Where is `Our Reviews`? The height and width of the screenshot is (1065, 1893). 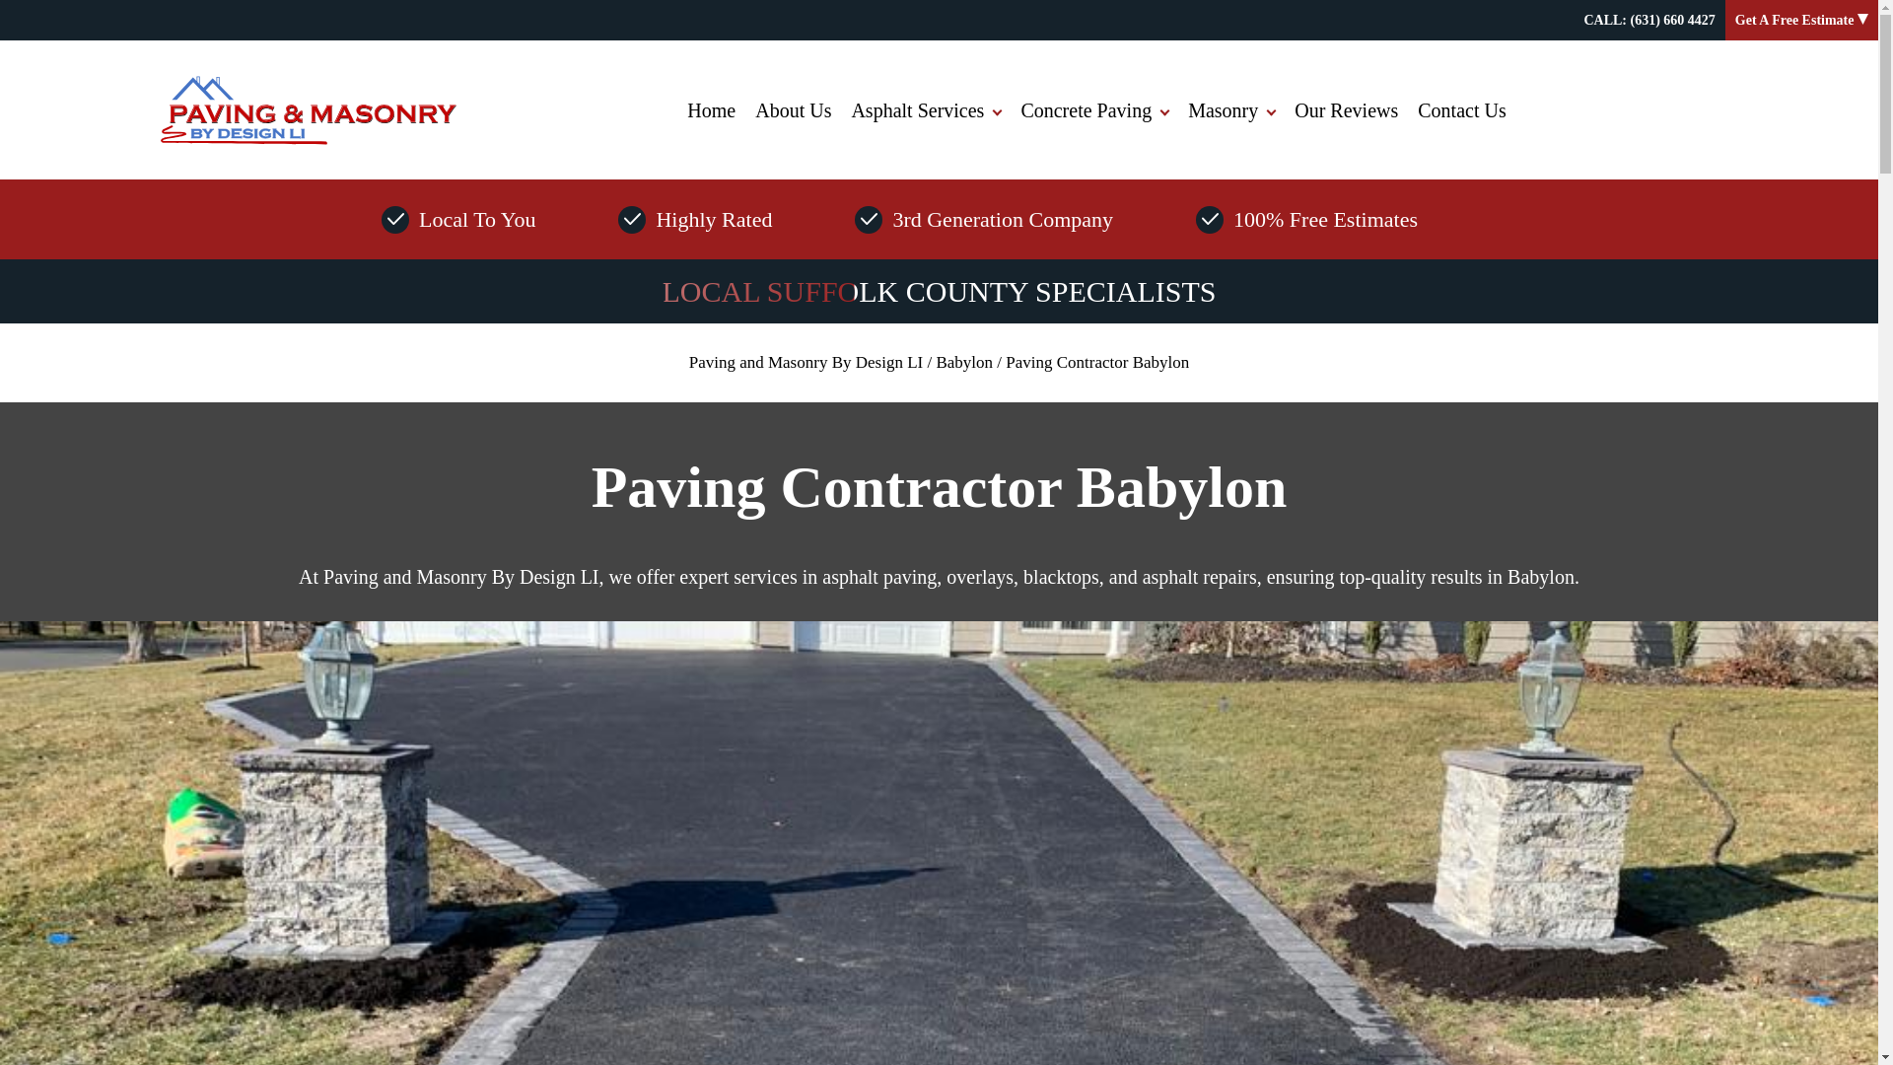
Our Reviews is located at coordinates (1347, 110).